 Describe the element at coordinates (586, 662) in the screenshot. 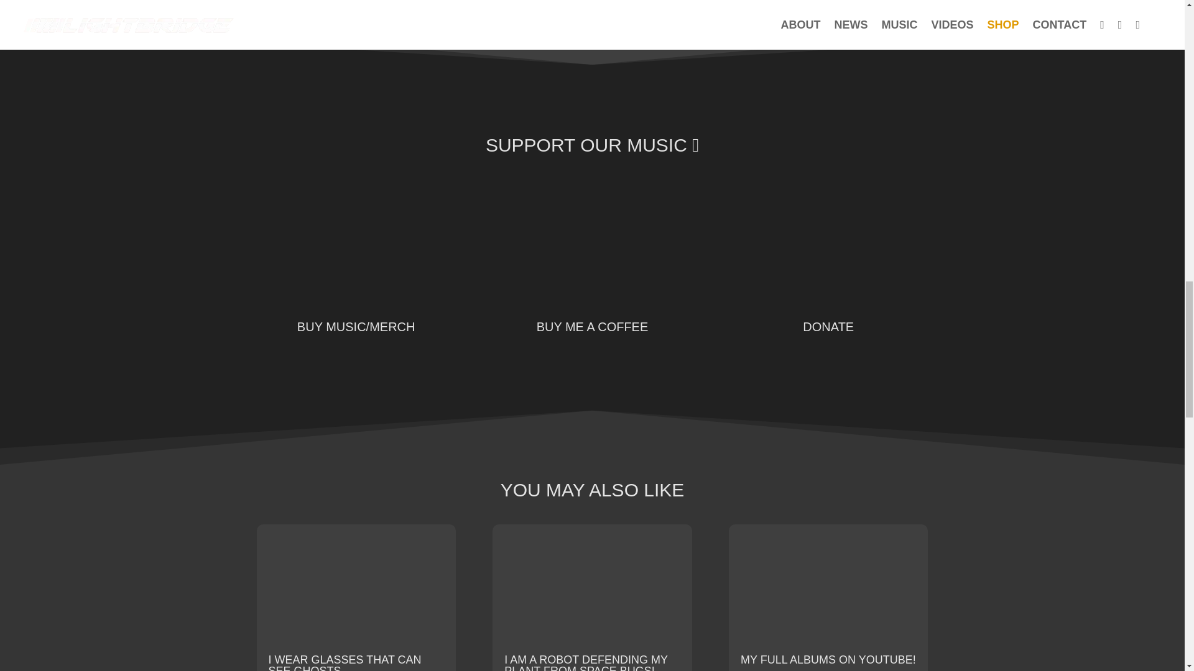

I see `I AM A ROBOT DEFENDING MY PLANT FROM SPACE BUGS!` at that location.